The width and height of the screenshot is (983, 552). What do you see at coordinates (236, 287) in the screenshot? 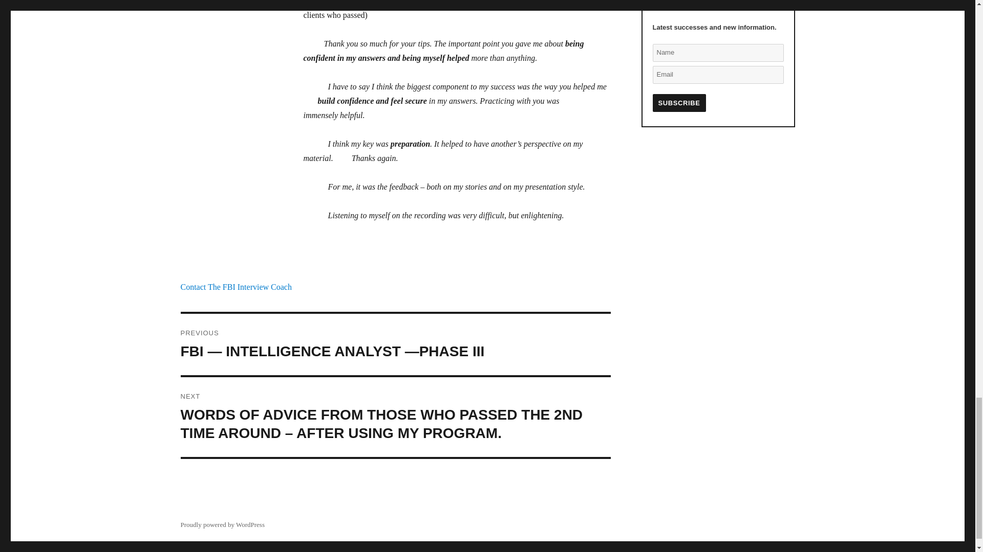
I see `Contact The FBI Interview Coach` at bounding box center [236, 287].